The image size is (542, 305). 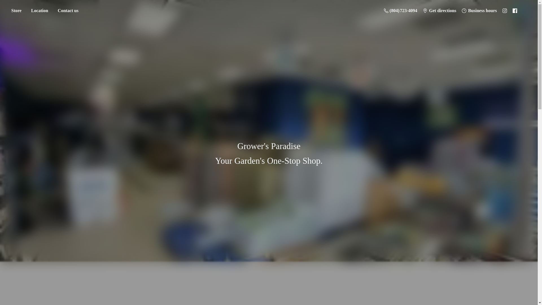 What do you see at coordinates (68, 11) in the screenshot?
I see `Contact us` at bounding box center [68, 11].